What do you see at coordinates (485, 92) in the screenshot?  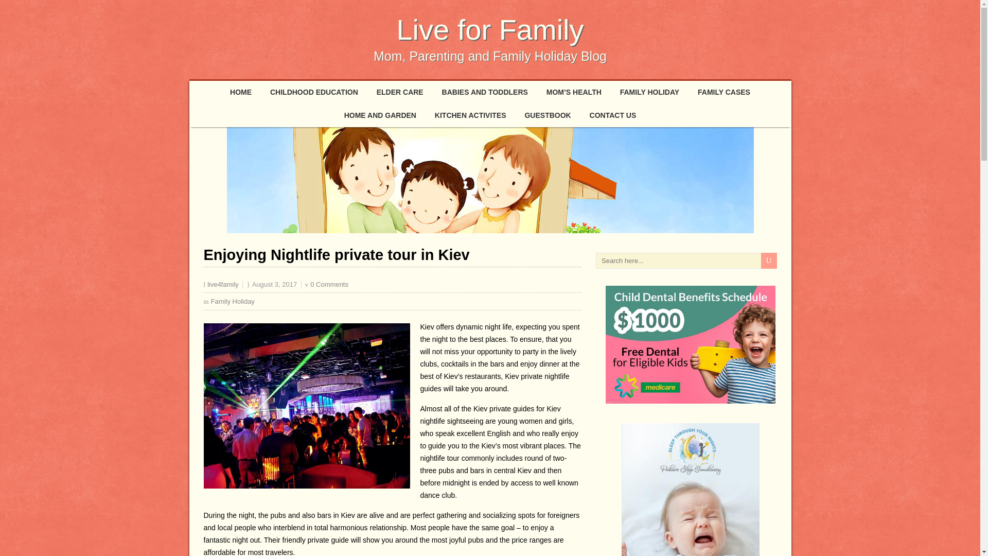 I see `BABIES AND TODDLERS` at bounding box center [485, 92].